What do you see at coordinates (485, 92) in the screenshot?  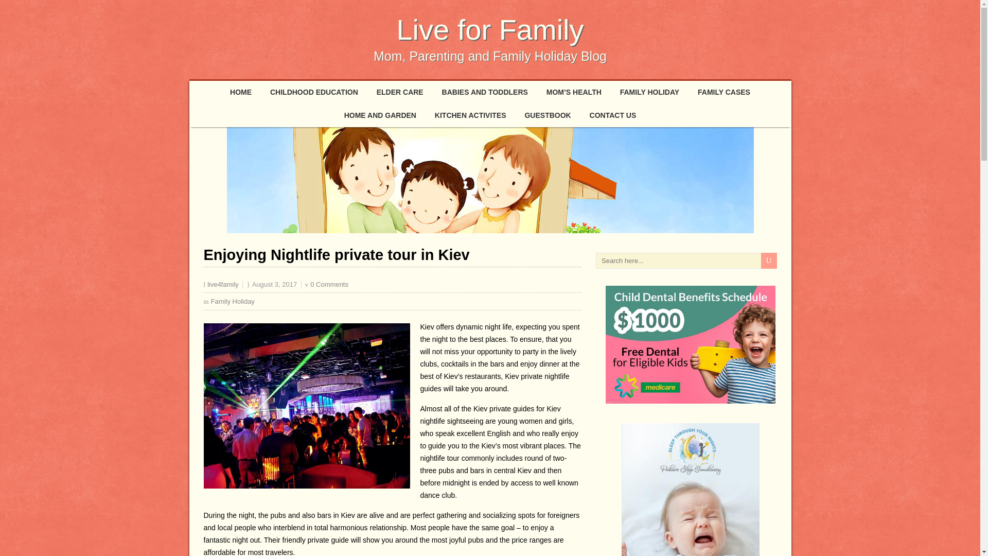 I see `BABIES AND TODDLERS` at bounding box center [485, 92].